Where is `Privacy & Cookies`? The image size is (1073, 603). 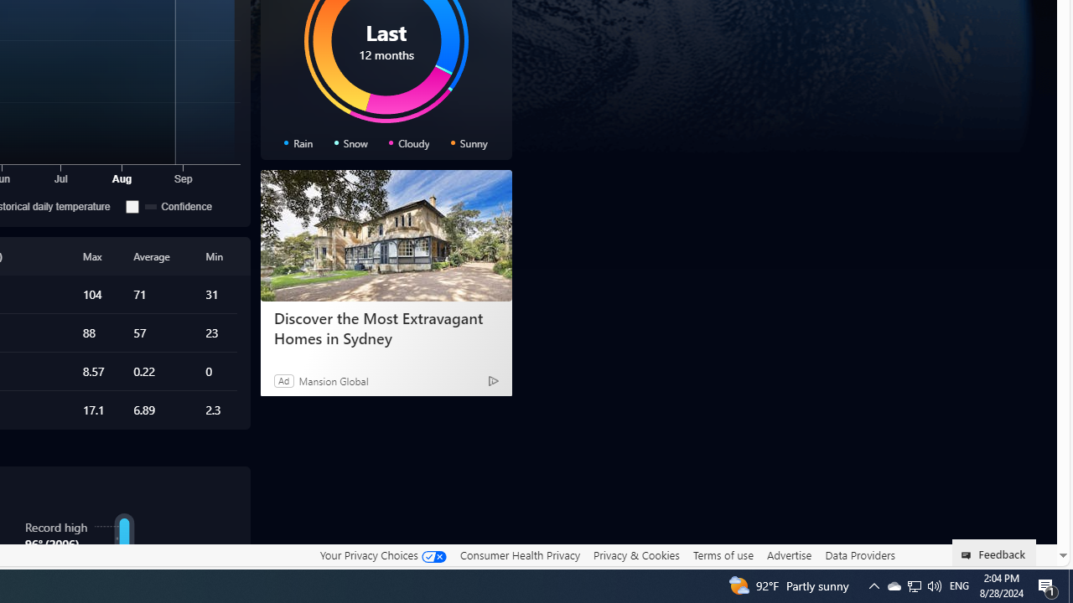 Privacy & Cookies is located at coordinates (636, 554).